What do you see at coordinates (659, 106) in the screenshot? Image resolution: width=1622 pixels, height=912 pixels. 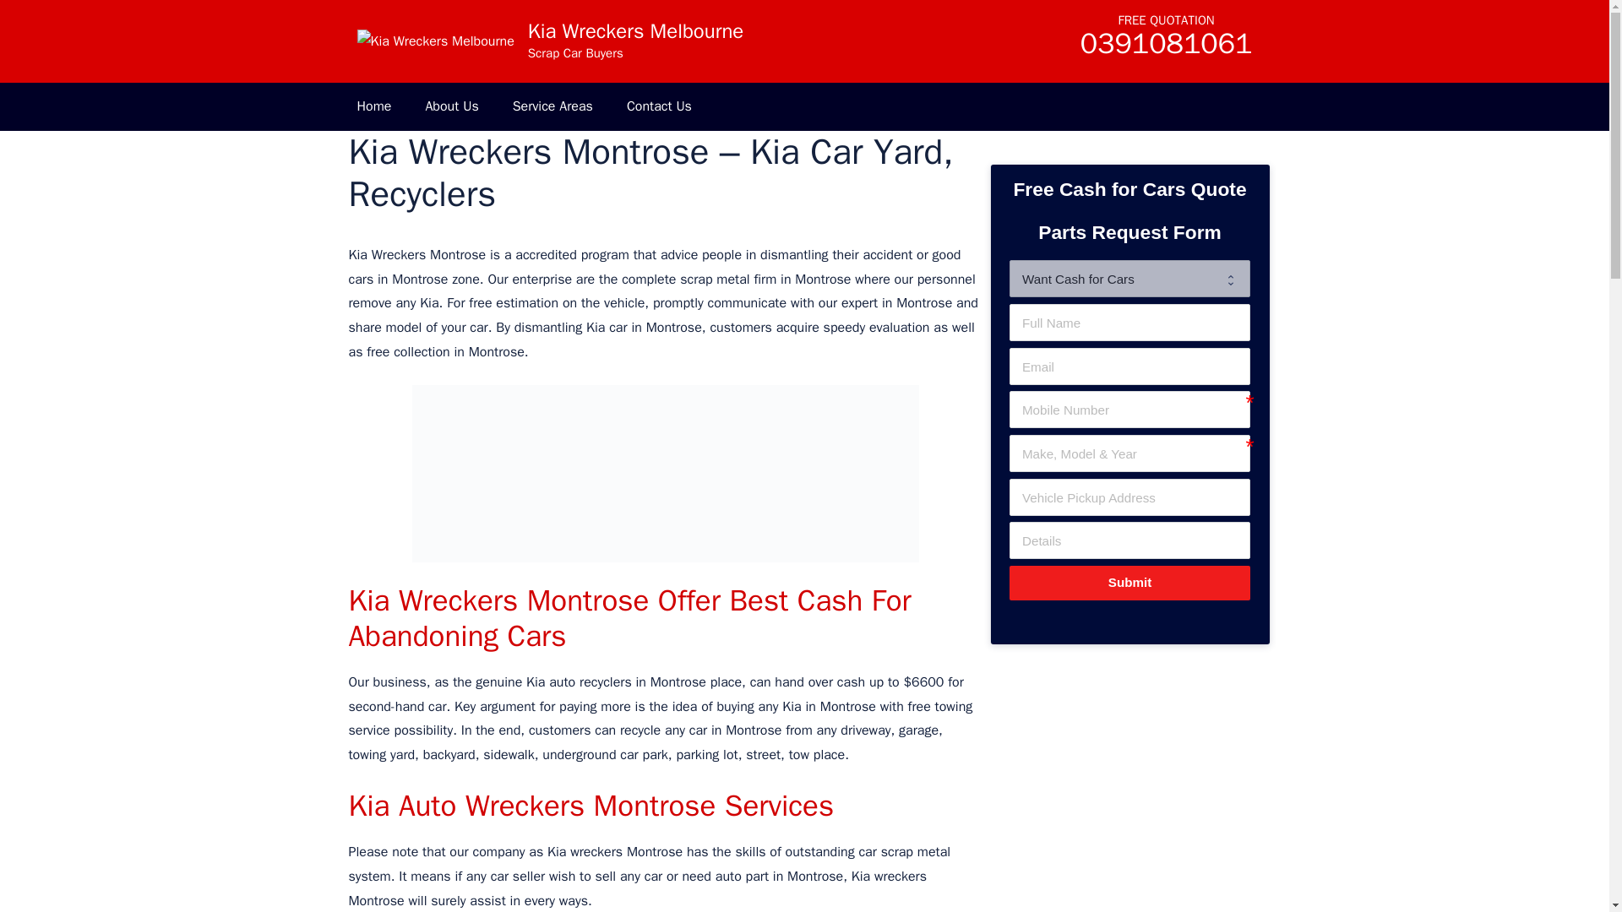 I see `Contact Us` at bounding box center [659, 106].